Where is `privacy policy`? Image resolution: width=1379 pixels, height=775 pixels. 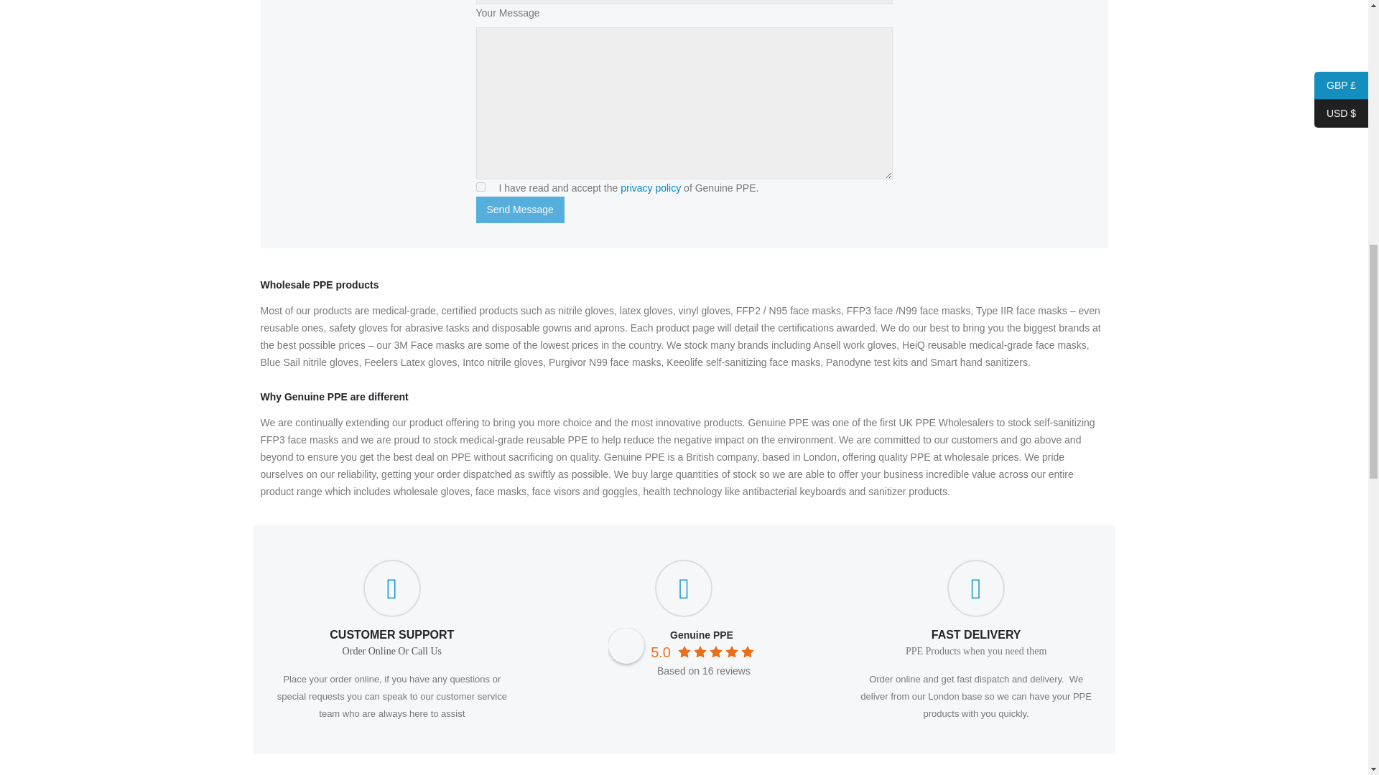 privacy policy is located at coordinates (651, 188).